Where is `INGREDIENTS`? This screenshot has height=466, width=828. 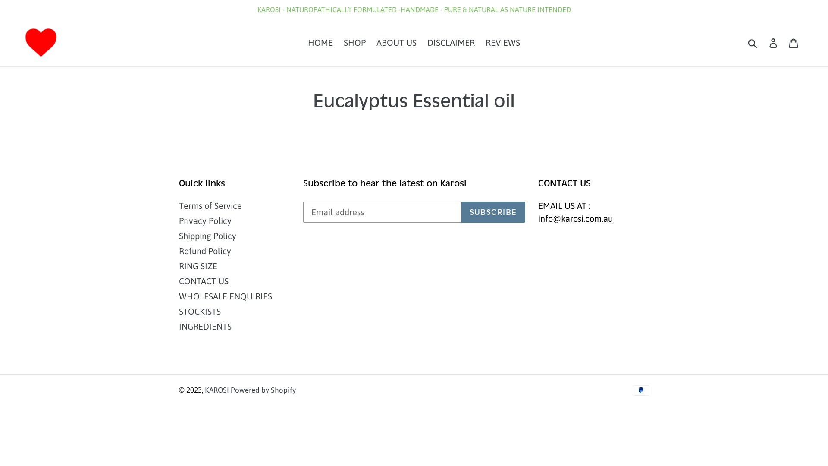
INGREDIENTS is located at coordinates (205, 326).